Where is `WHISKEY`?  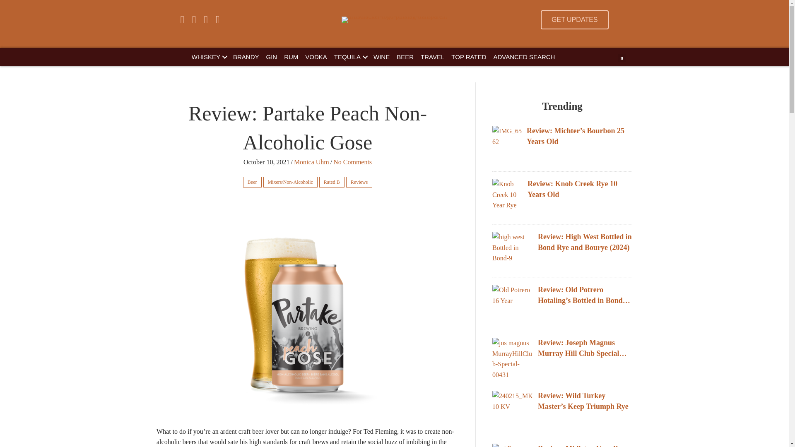 WHISKEY is located at coordinates (209, 56).